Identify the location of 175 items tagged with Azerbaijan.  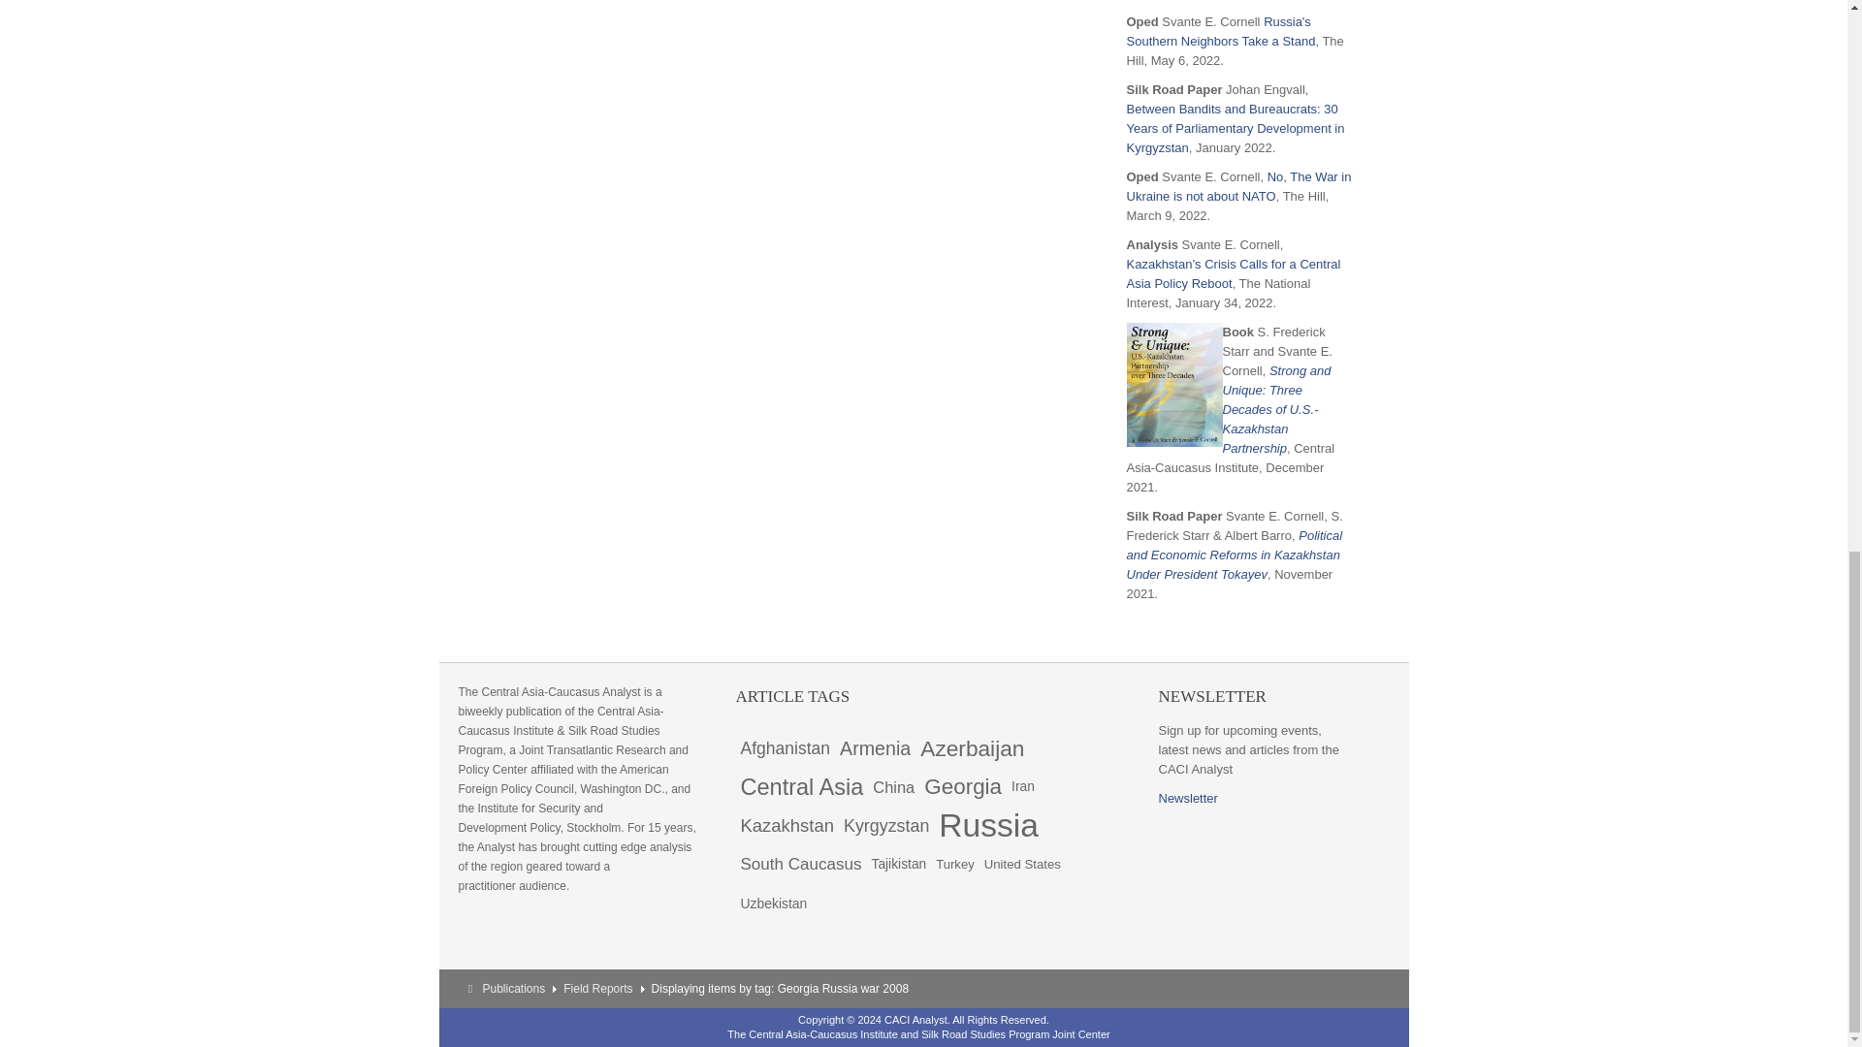
(972, 747).